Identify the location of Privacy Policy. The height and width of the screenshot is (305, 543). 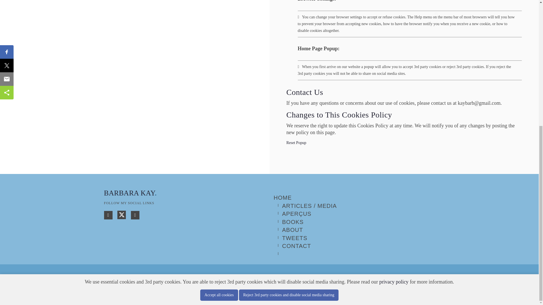
(253, 287).